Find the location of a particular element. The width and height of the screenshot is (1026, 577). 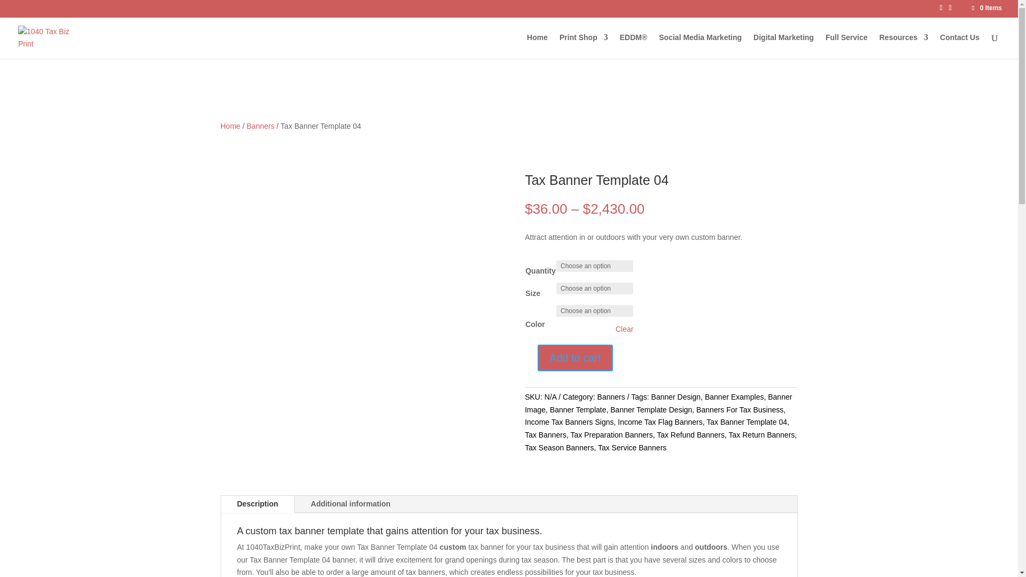

Banner Examples is located at coordinates (734, 397).